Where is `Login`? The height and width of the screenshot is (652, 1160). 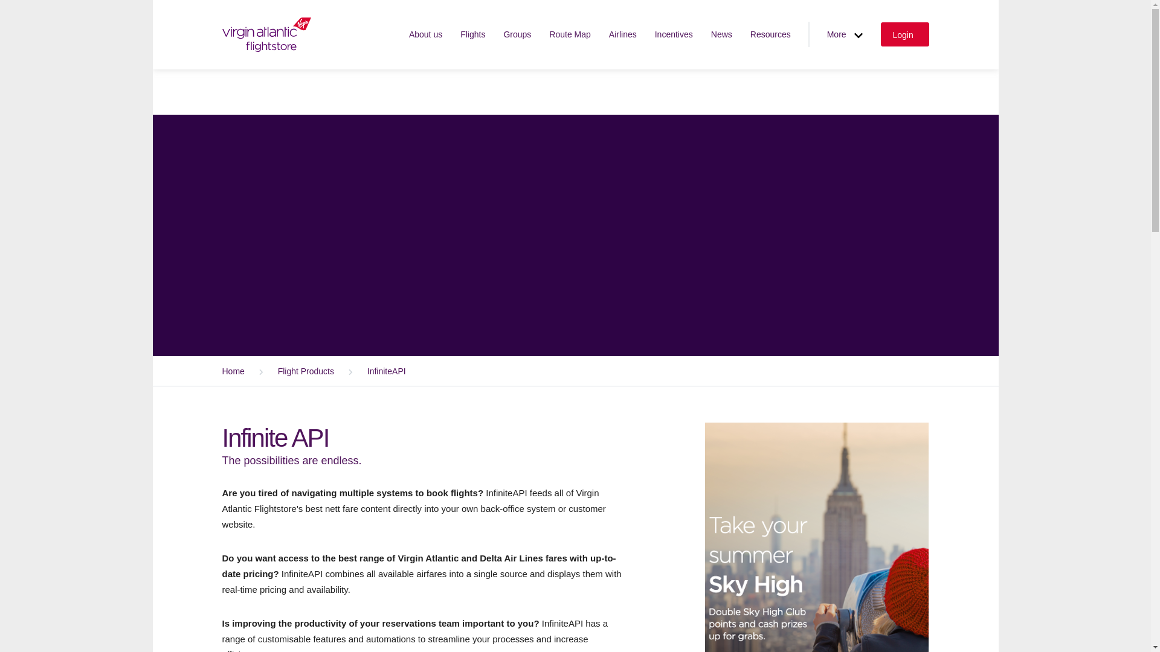 Login is located at coordinates (904, 34).